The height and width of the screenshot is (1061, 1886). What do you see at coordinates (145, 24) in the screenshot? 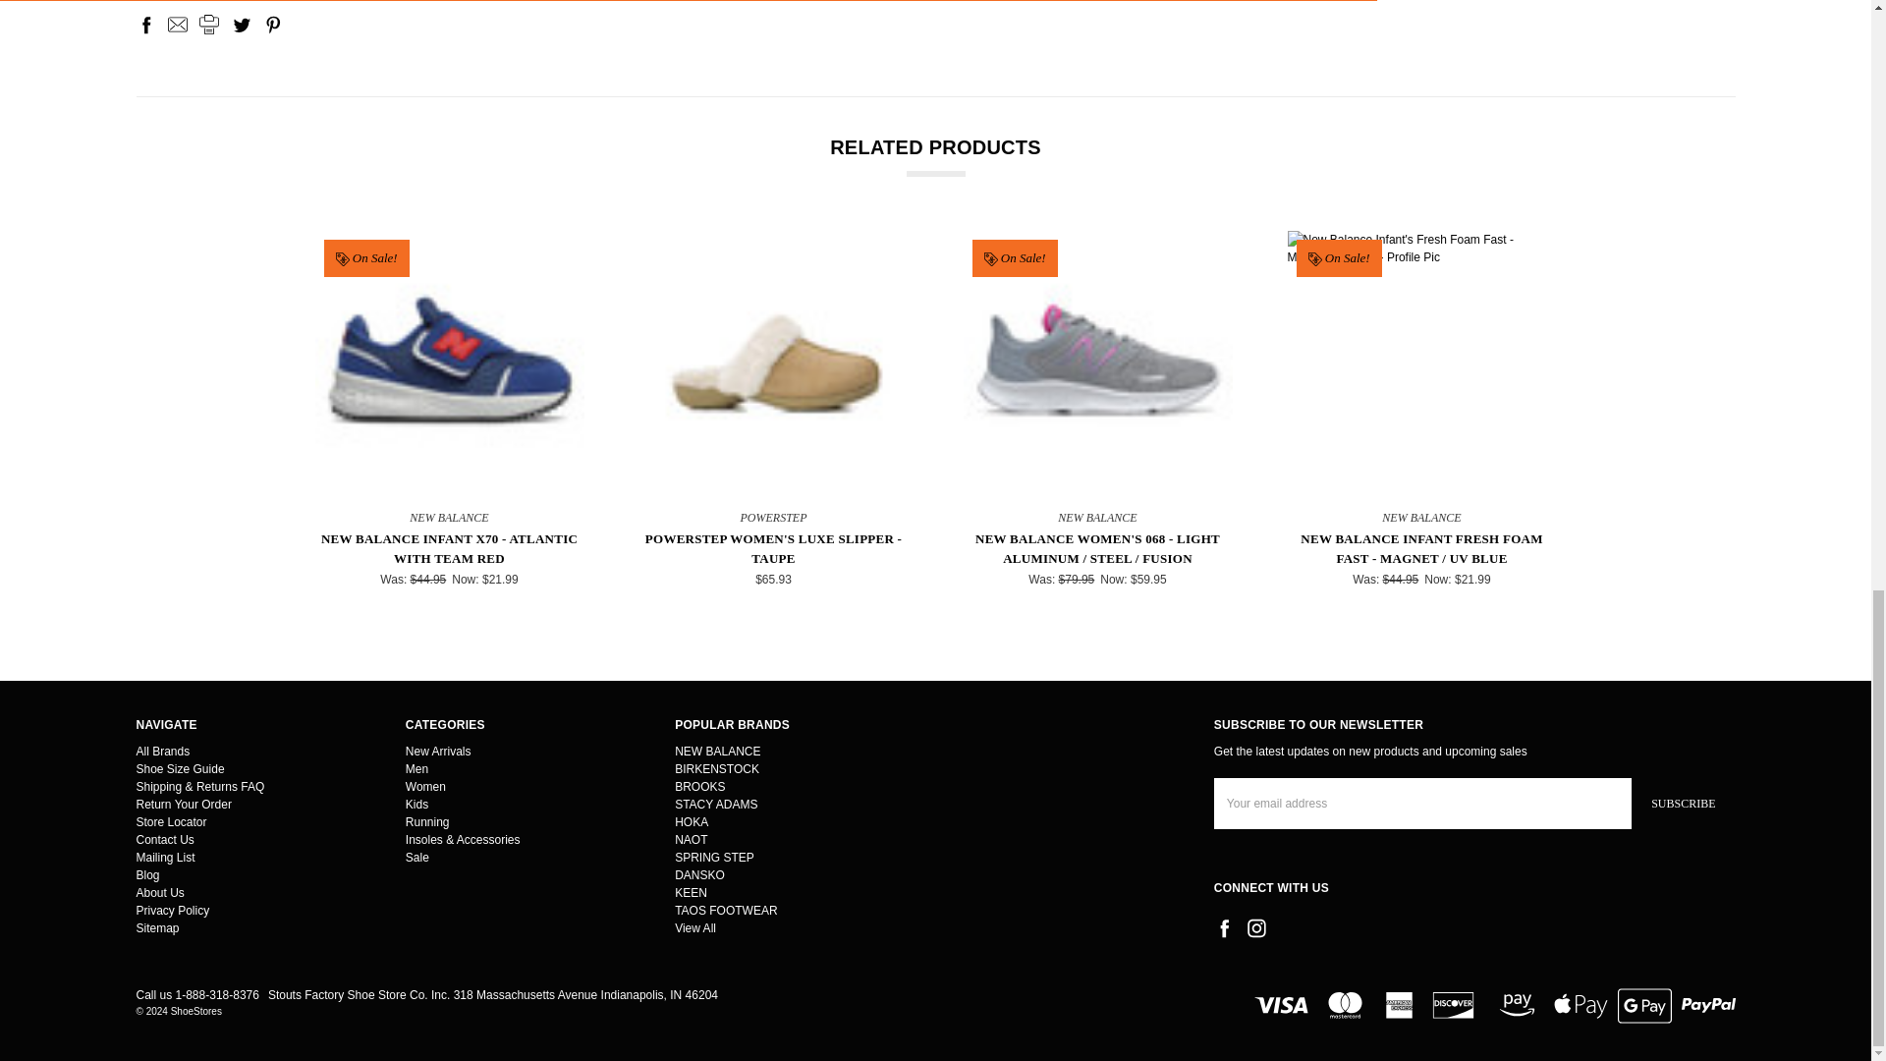
I see `Facebook` at bounding box center [145, 24].